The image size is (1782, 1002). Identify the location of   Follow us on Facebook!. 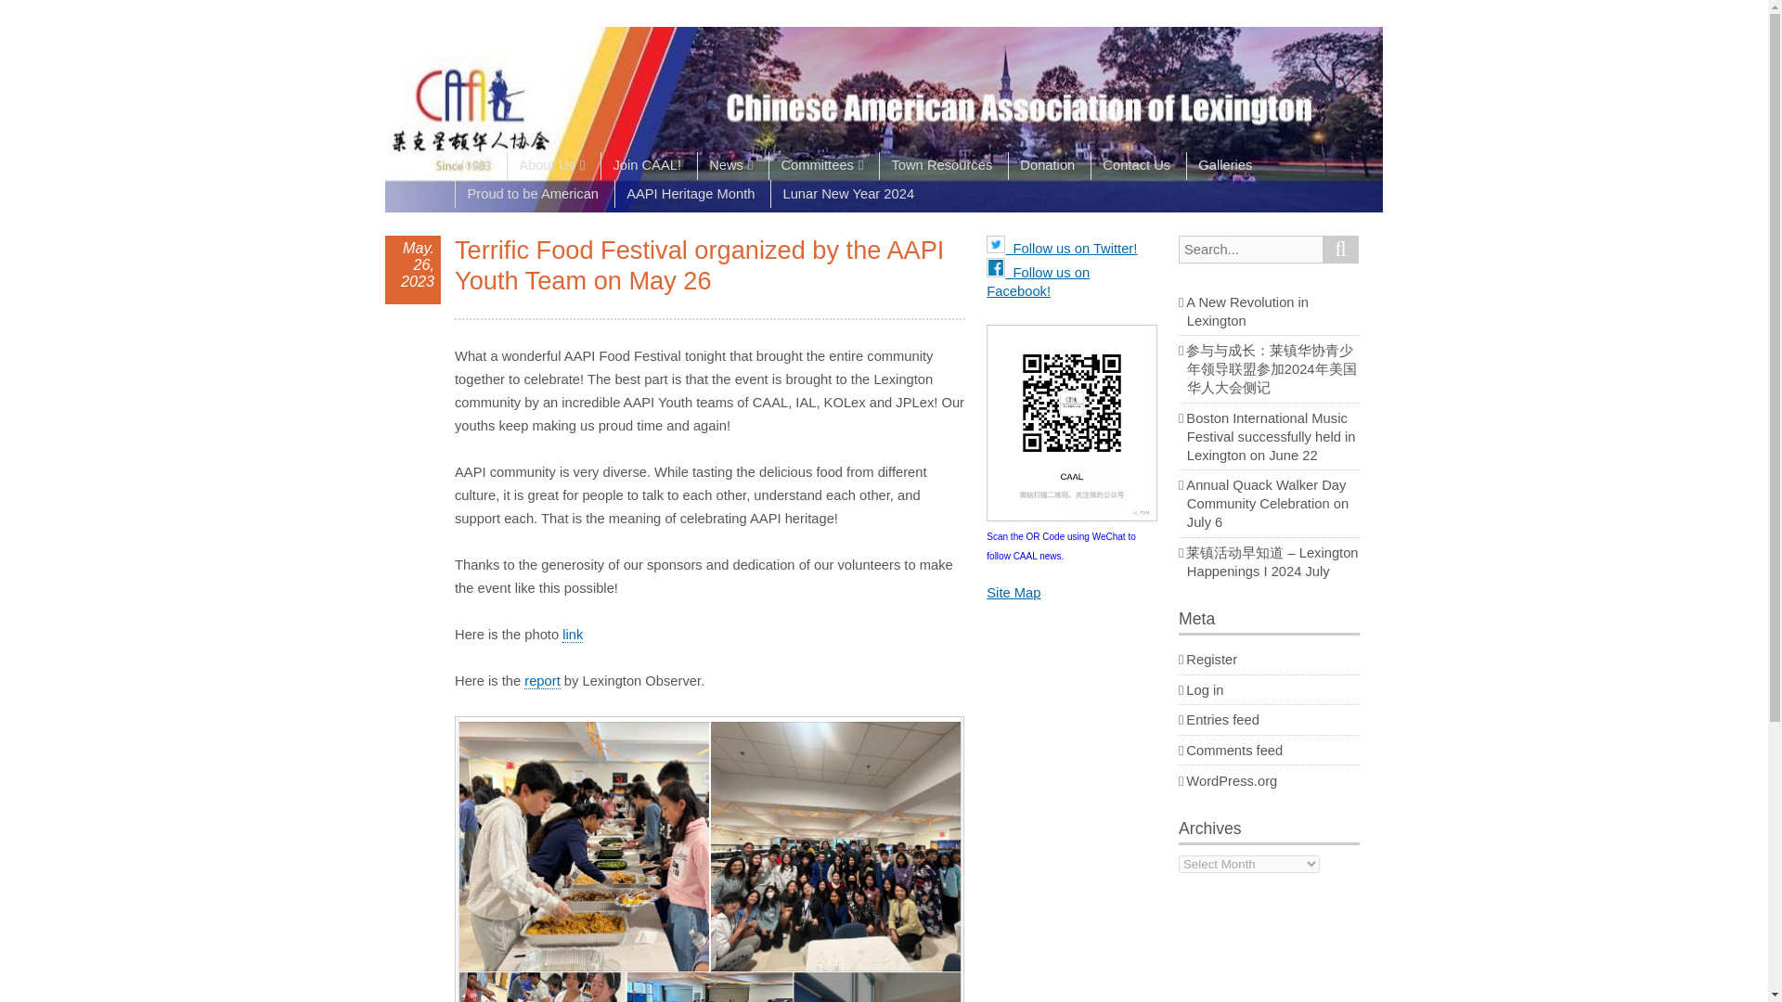
(1038, 282).